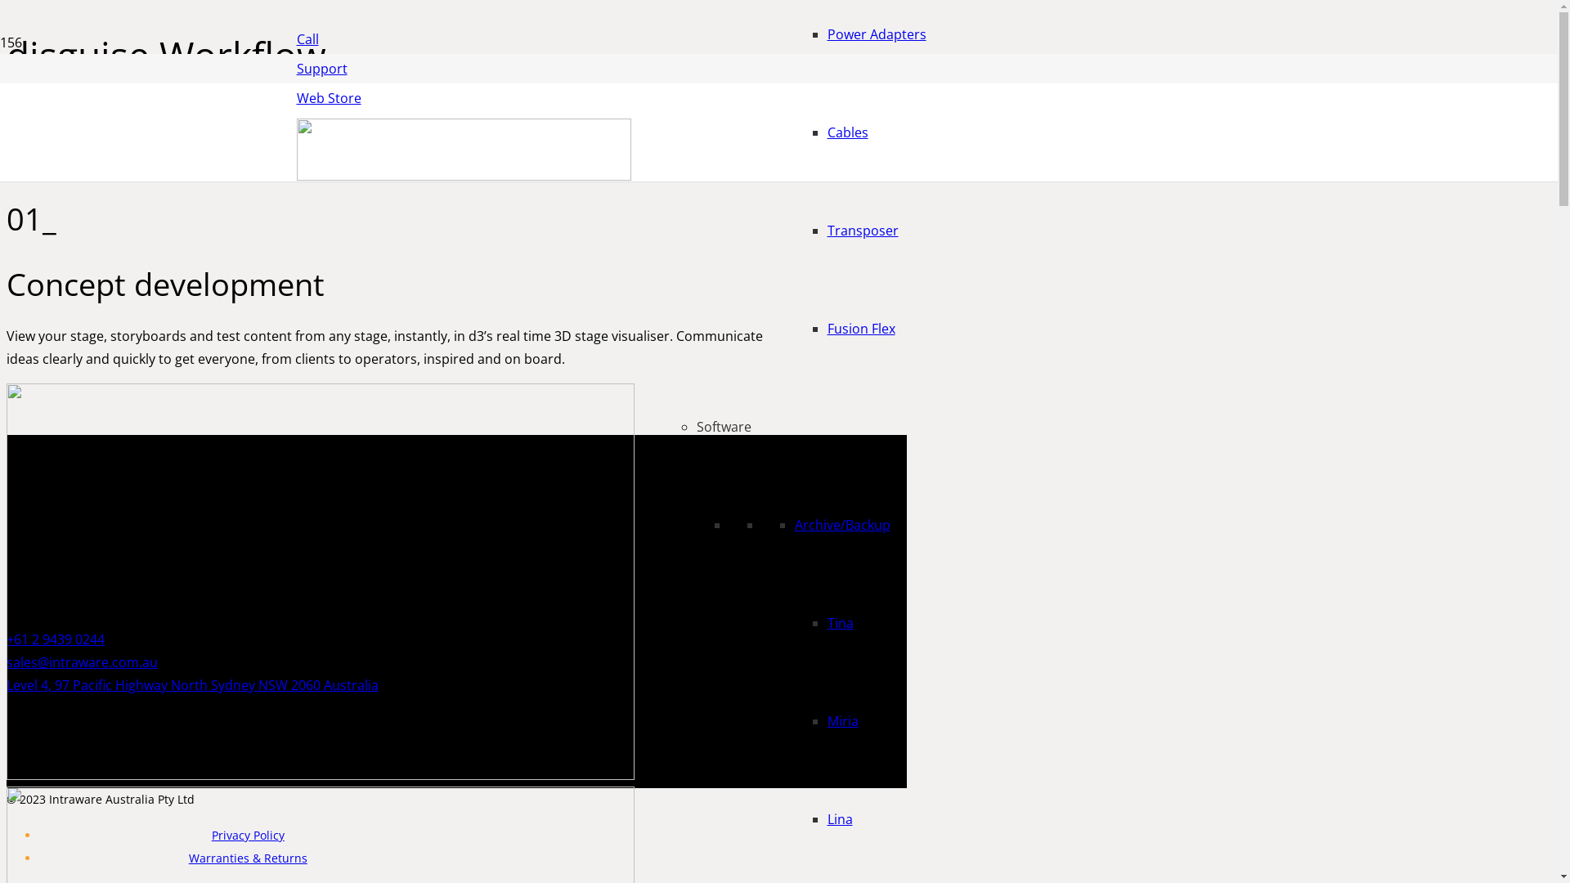  What do you see at coordinates (307, 39) in the screenshot?
I see `Call` at bounding box center [307, 39].